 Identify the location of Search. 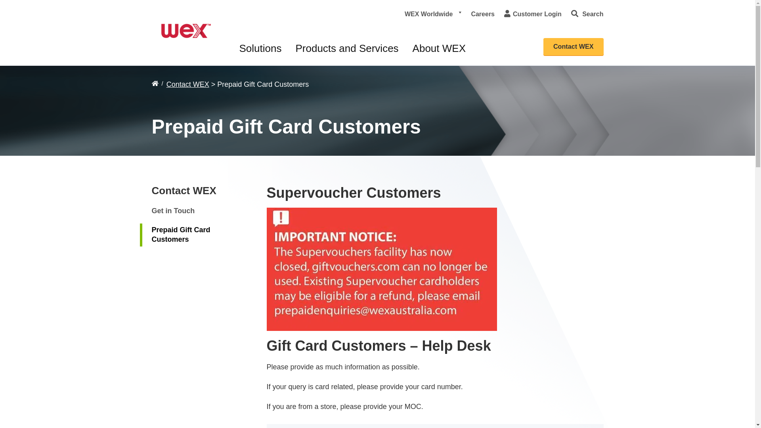
(587, 14).